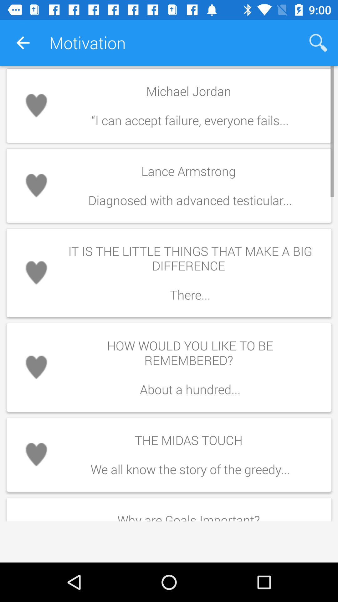 This screenshot has width=338, height=602. I want to click on flip to the why are goals icon, so click(190, 514).